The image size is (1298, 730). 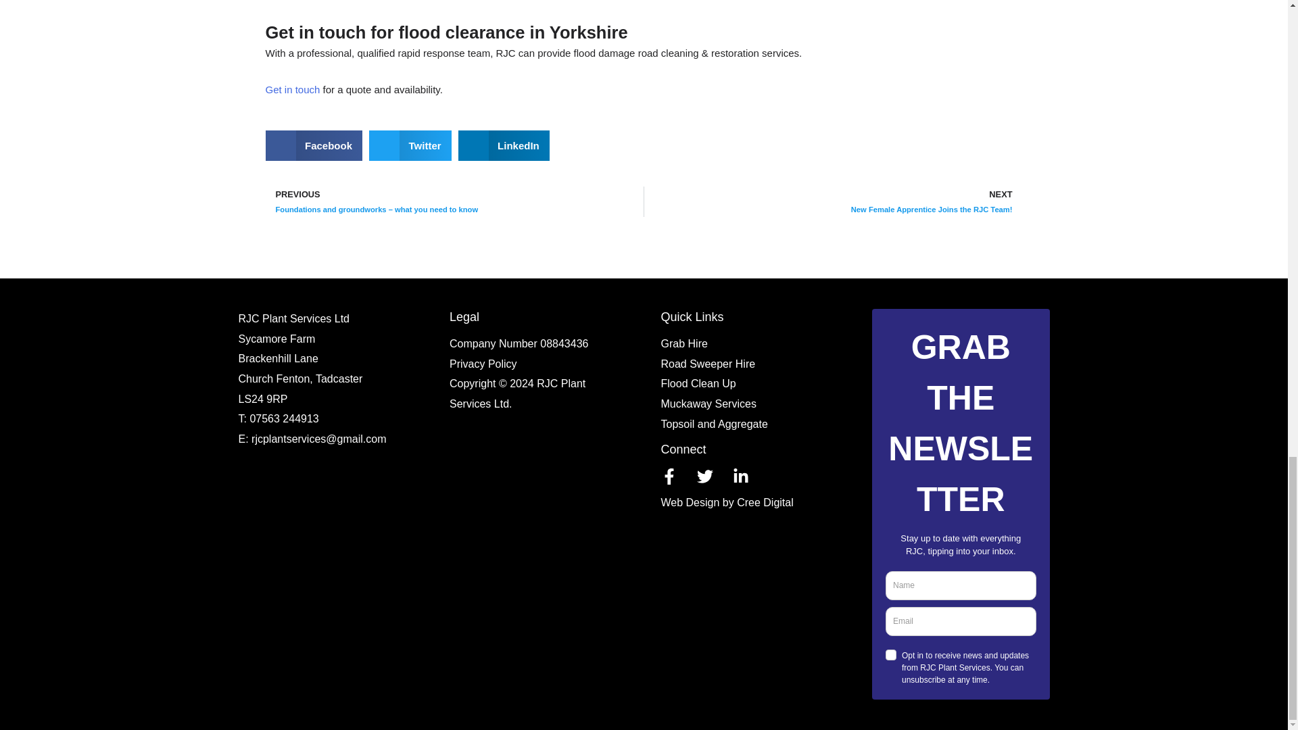 What do you see at coordinates (283, 418) in the screenshot?
I see `Muckaway Services` at bounding box center [283, 418].